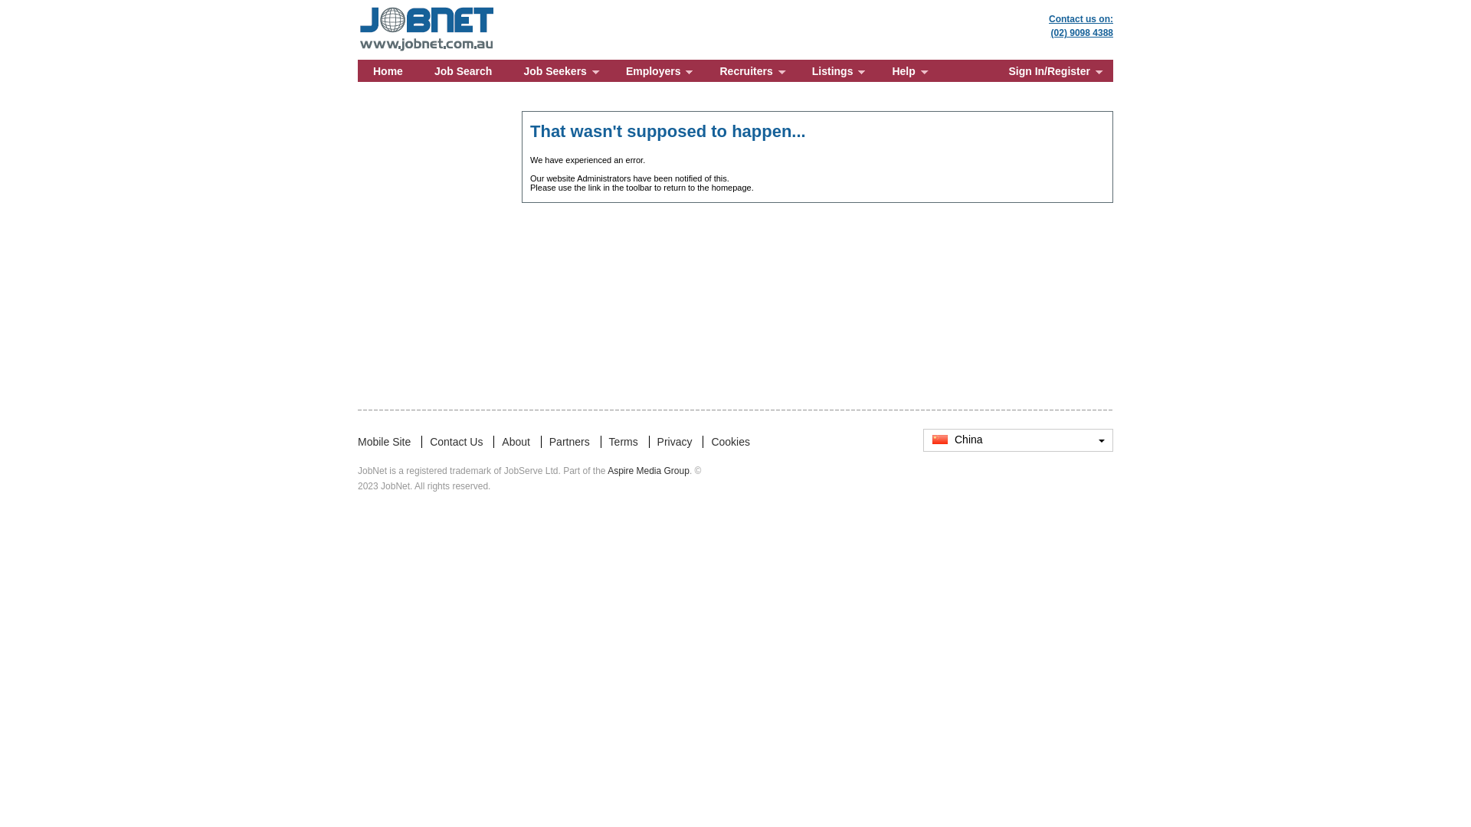 The width and height of the screenshot is (1471, 827). I want to click on Terms, so click(624, 442).